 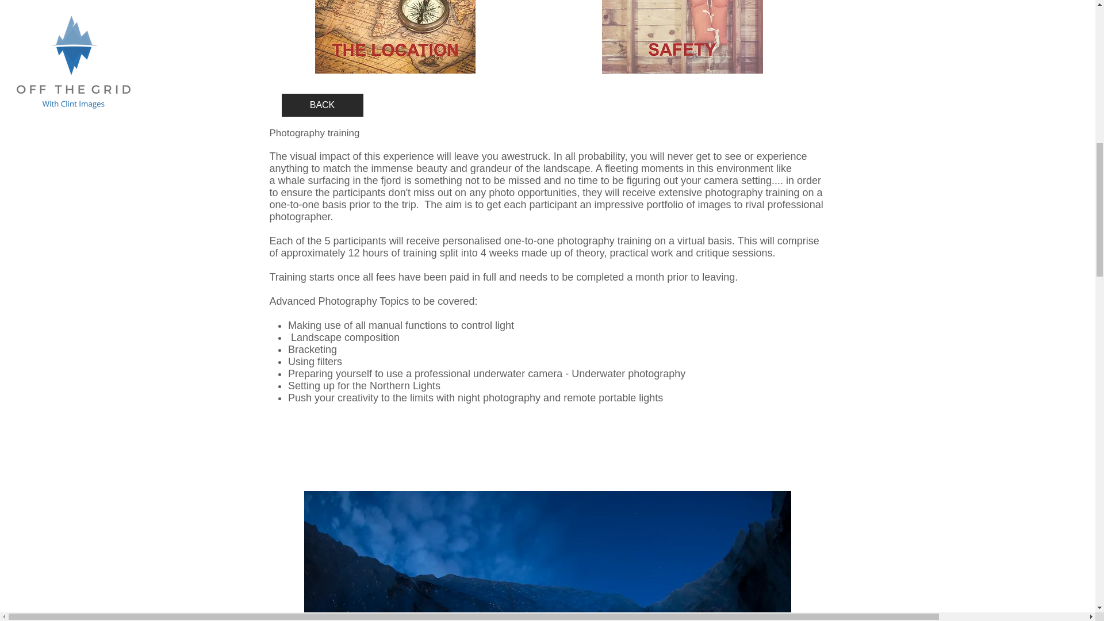 I want to click on Click for more info, so click(x=682, y=37).